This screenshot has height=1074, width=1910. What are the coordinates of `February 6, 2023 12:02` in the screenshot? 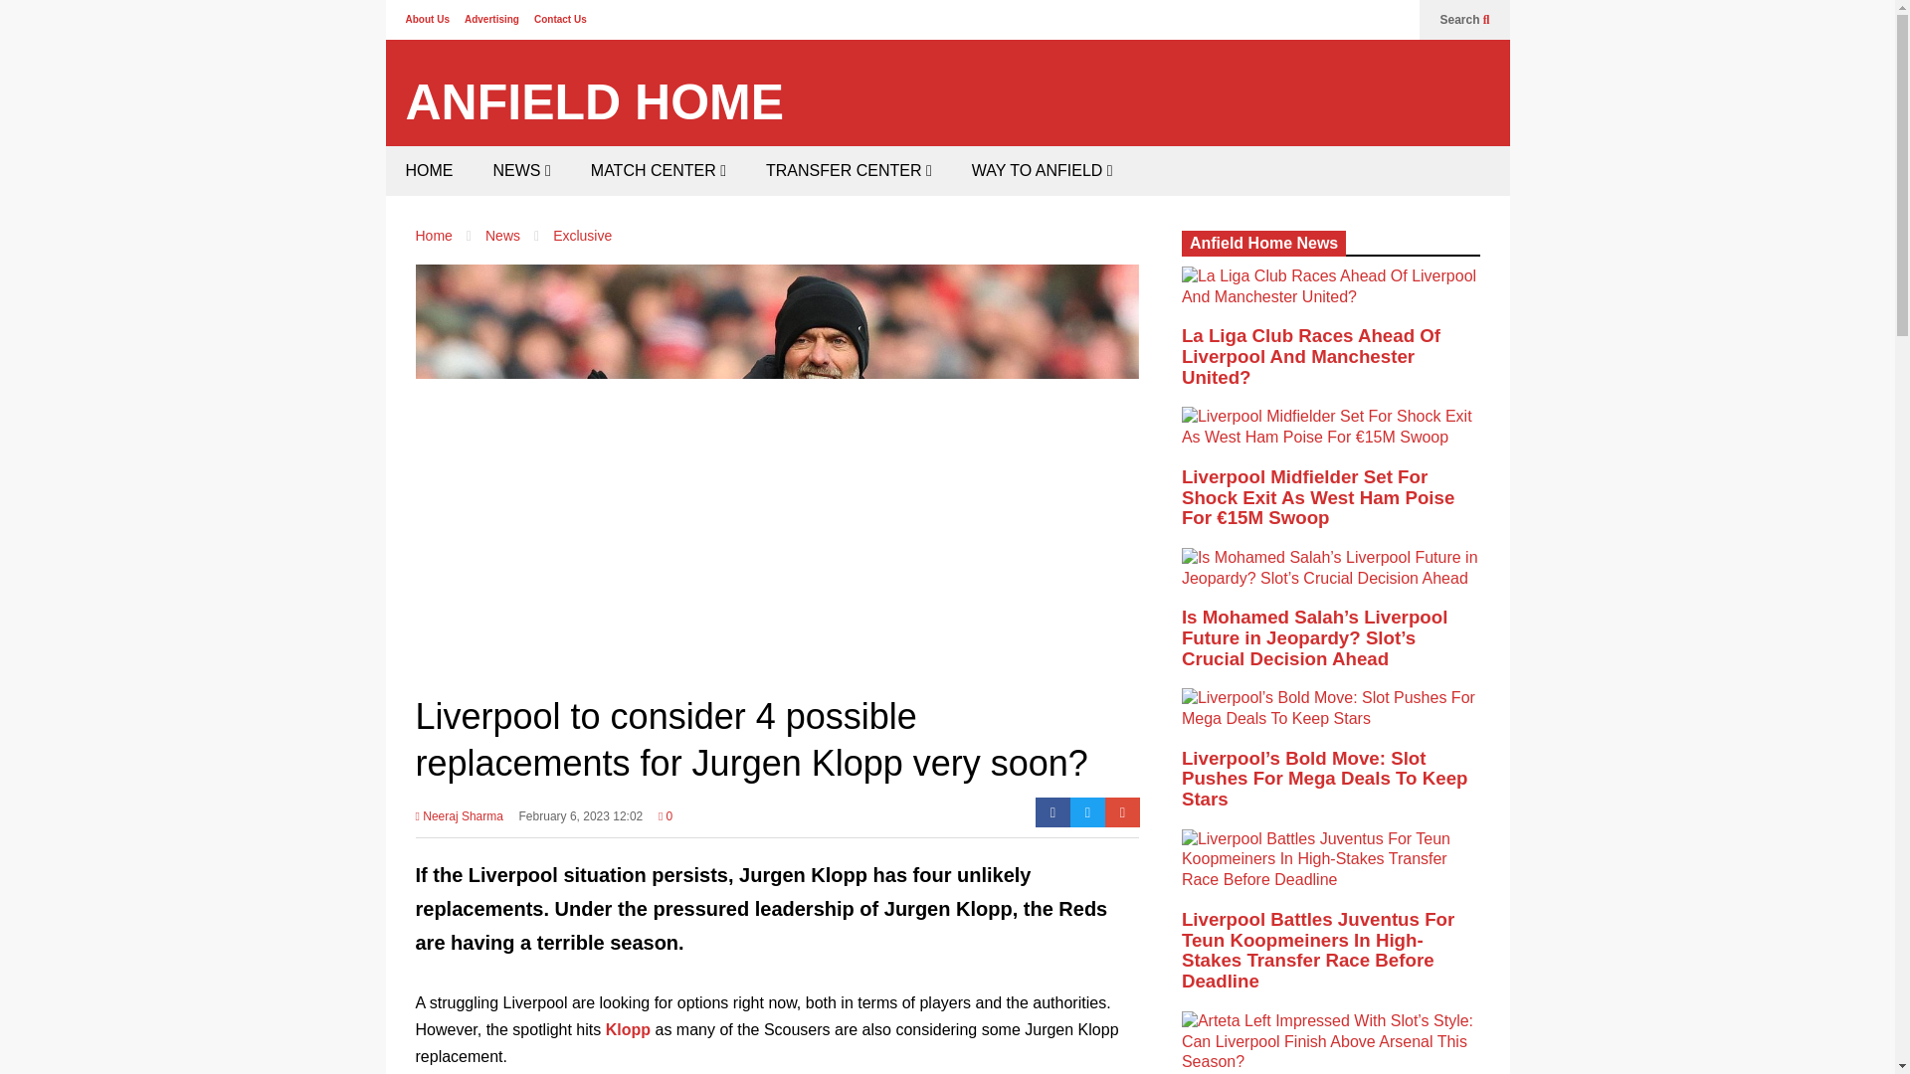 It's located at (581, 822).